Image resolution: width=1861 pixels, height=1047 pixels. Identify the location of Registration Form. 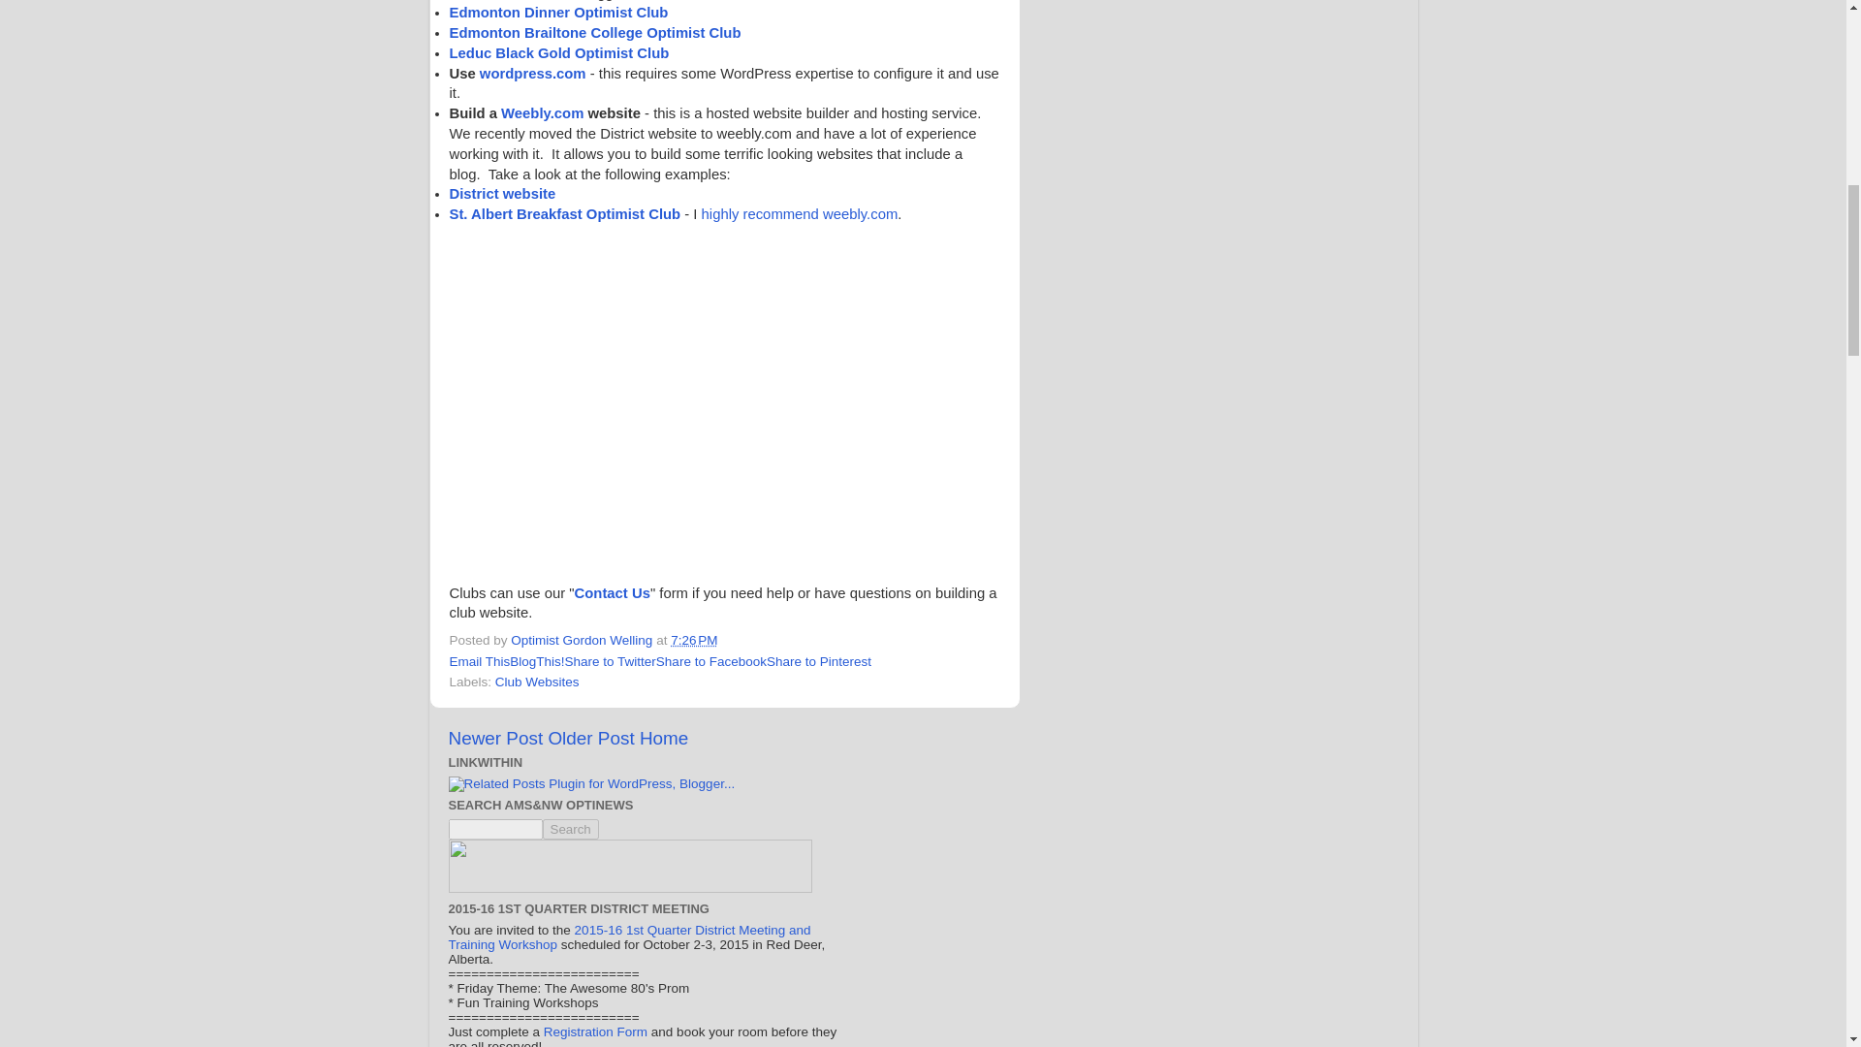
(595, 1031).